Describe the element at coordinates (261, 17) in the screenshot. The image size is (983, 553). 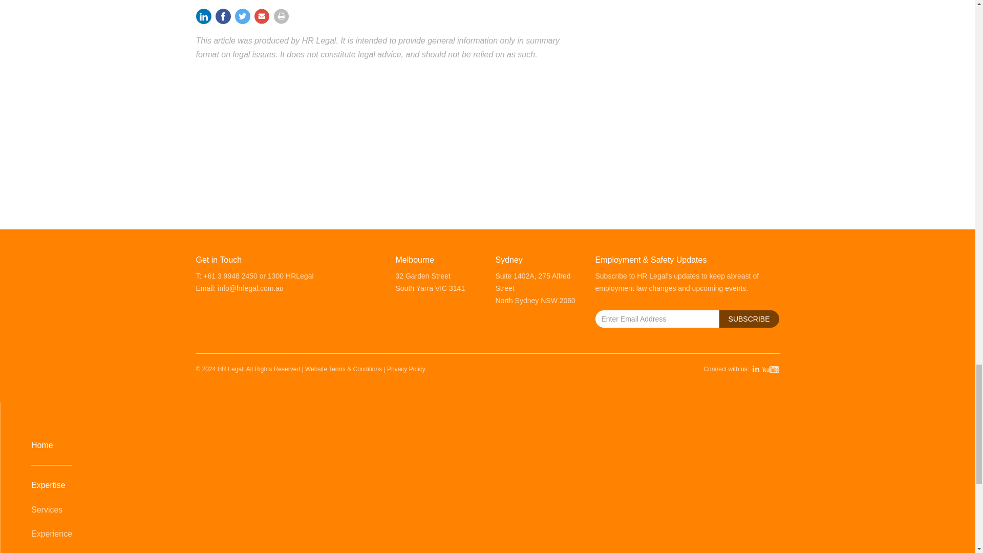
I see `Email` at that location.